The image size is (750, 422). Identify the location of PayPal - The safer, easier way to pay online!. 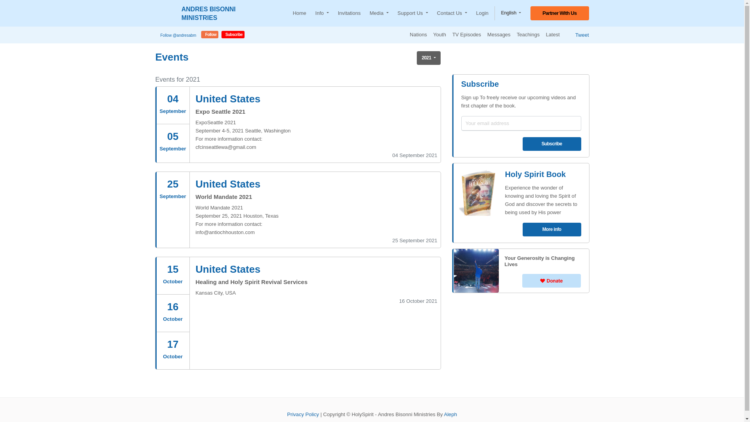
(552, 281).